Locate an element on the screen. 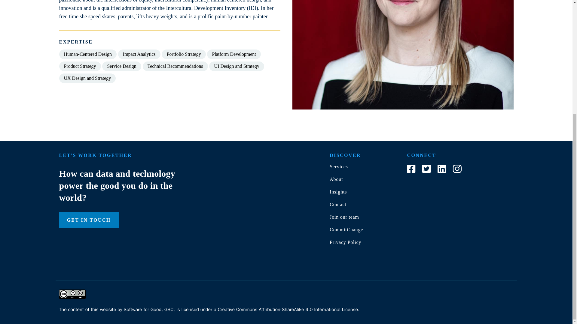 The height and width of the screenshot is (324, 577). Join our team is located at coordinates (344, 217).